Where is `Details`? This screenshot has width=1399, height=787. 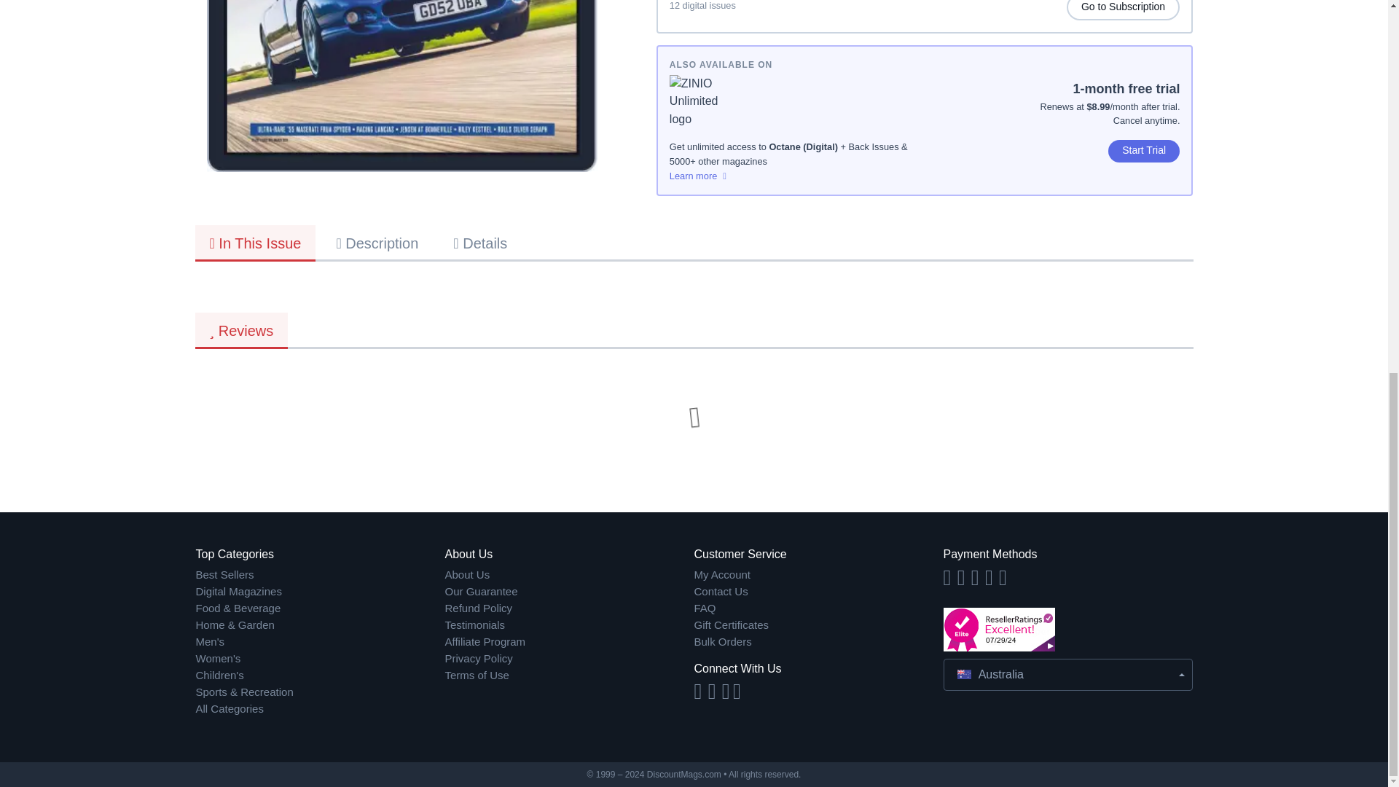
Details is located at coordinates (480, 242).